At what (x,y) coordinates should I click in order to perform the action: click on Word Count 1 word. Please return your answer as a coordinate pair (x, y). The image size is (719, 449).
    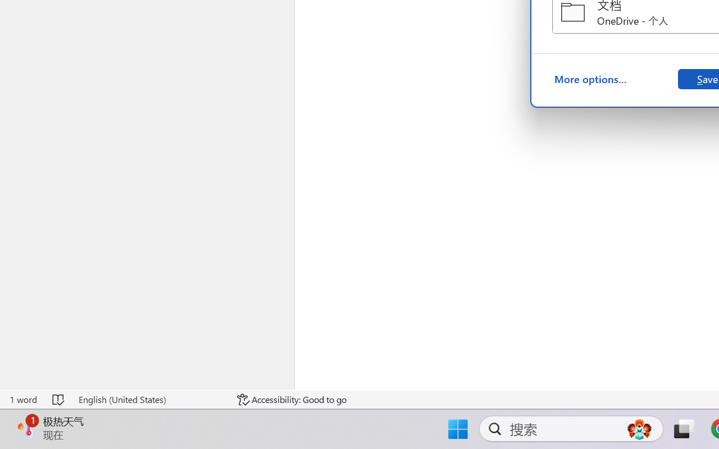
    Looking at the image, I should click on (23, 400).